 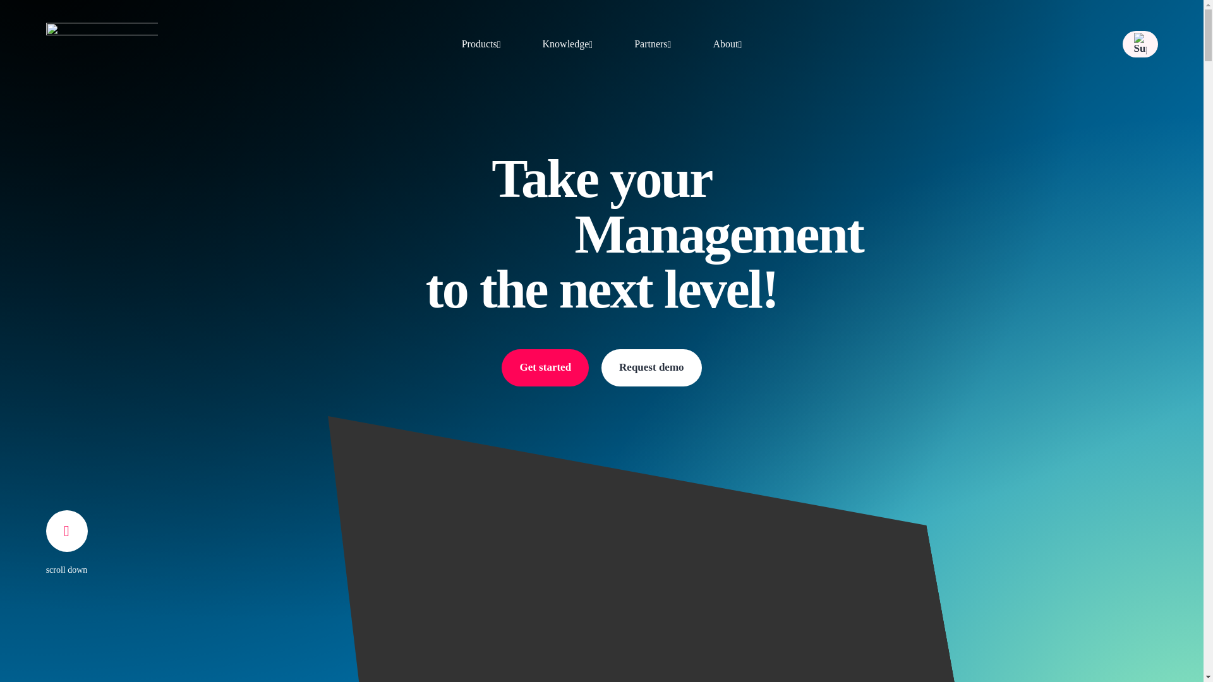 What do you see at coordinates (727, 44) in the screenshot?
I see `About` at bounding box center [727, 44].